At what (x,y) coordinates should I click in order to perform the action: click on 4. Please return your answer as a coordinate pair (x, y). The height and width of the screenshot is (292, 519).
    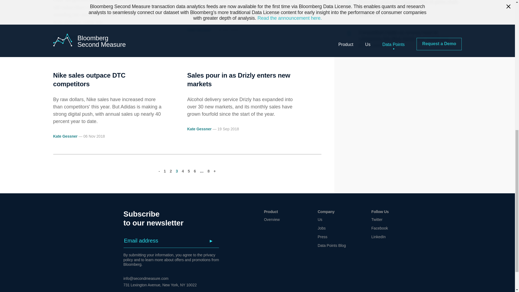
    Looking at the image, I should click on (183, 171).